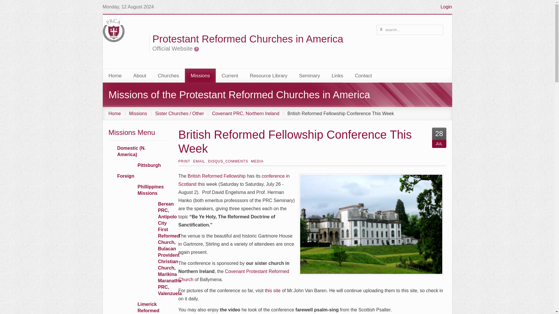 This screenshot has width=559, height=314. I want to click on Home, so click(115, 76).